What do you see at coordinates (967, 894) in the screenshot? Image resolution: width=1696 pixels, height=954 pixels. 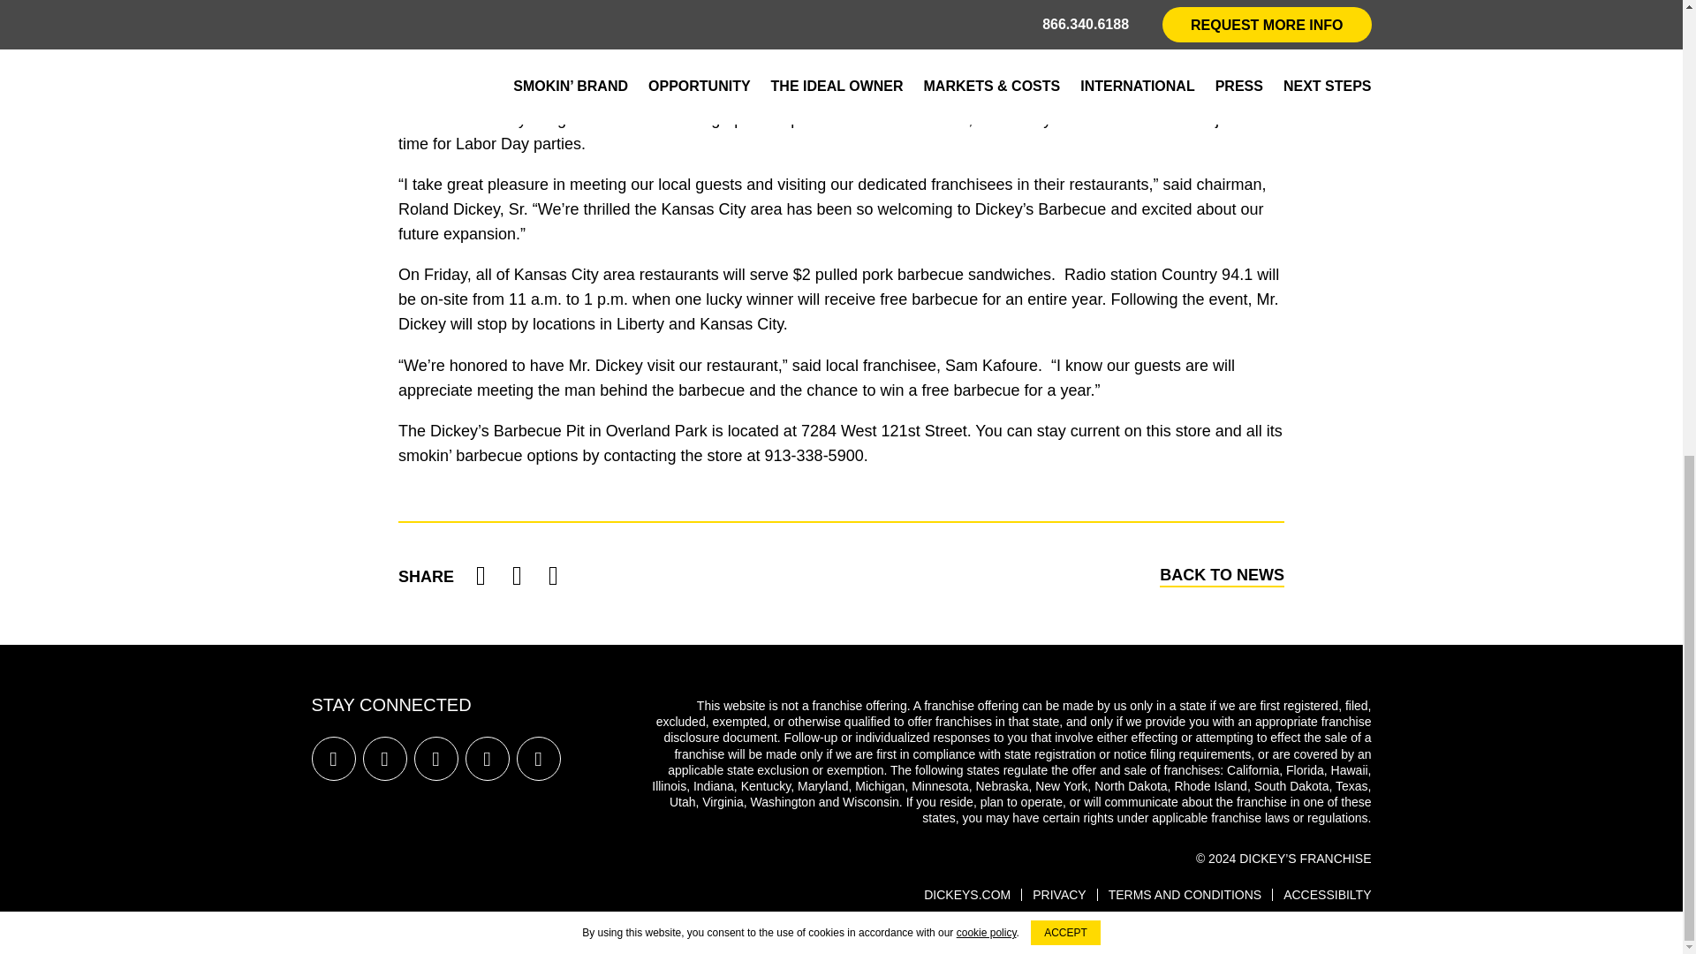 I see `DICKEYS.COM` at bounding box center [967, 894].